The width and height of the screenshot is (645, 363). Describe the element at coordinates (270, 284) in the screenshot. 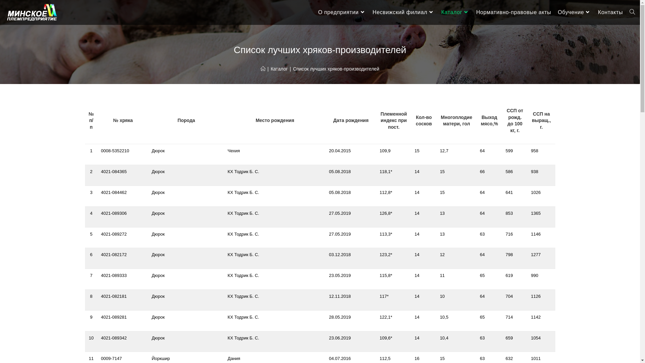

I see `+375 (17) 374-54-67` at that location.